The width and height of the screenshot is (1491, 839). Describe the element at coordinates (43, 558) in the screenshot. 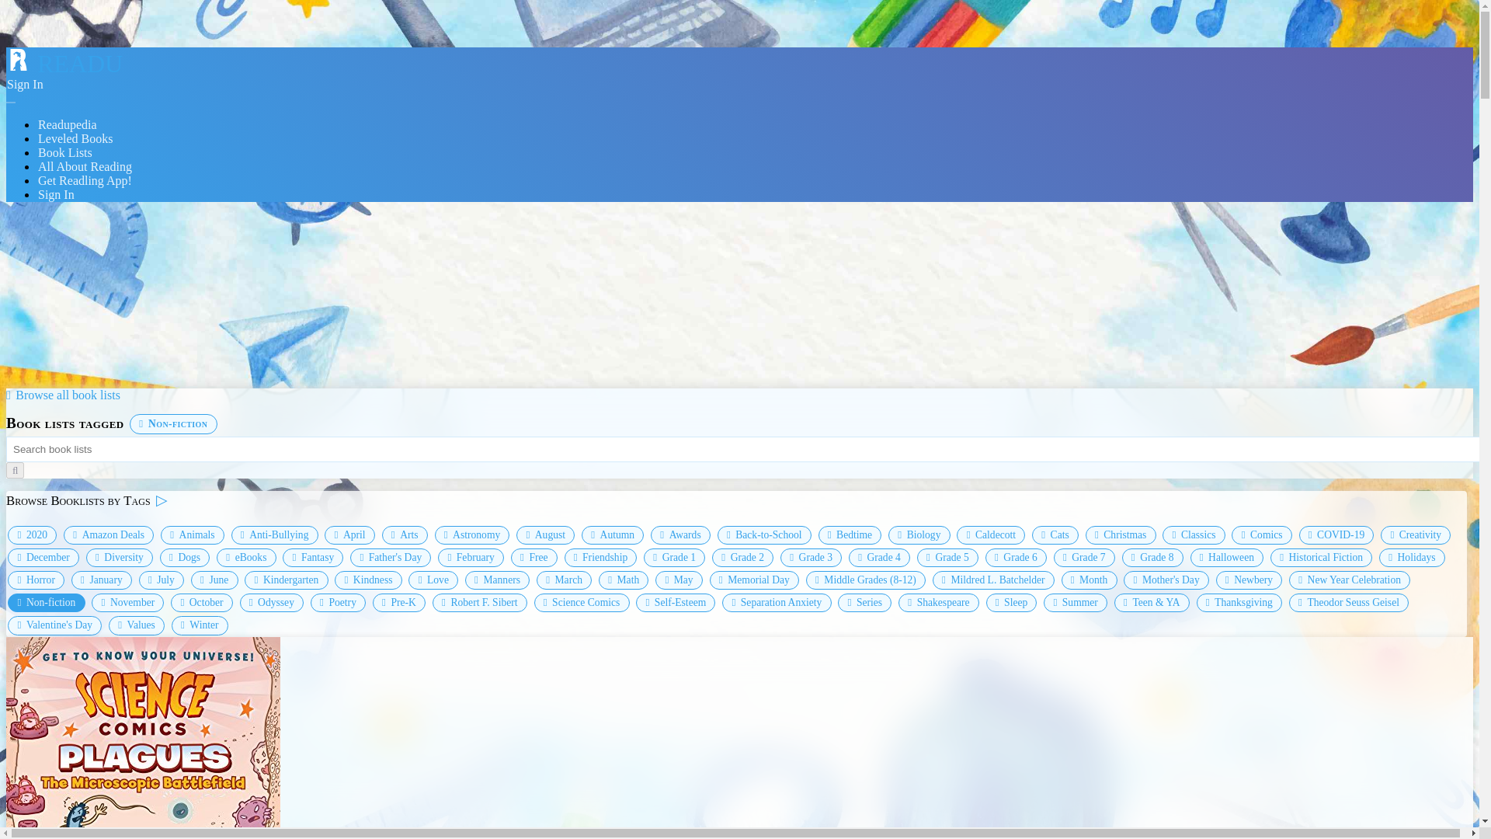

I see `December` at that location.